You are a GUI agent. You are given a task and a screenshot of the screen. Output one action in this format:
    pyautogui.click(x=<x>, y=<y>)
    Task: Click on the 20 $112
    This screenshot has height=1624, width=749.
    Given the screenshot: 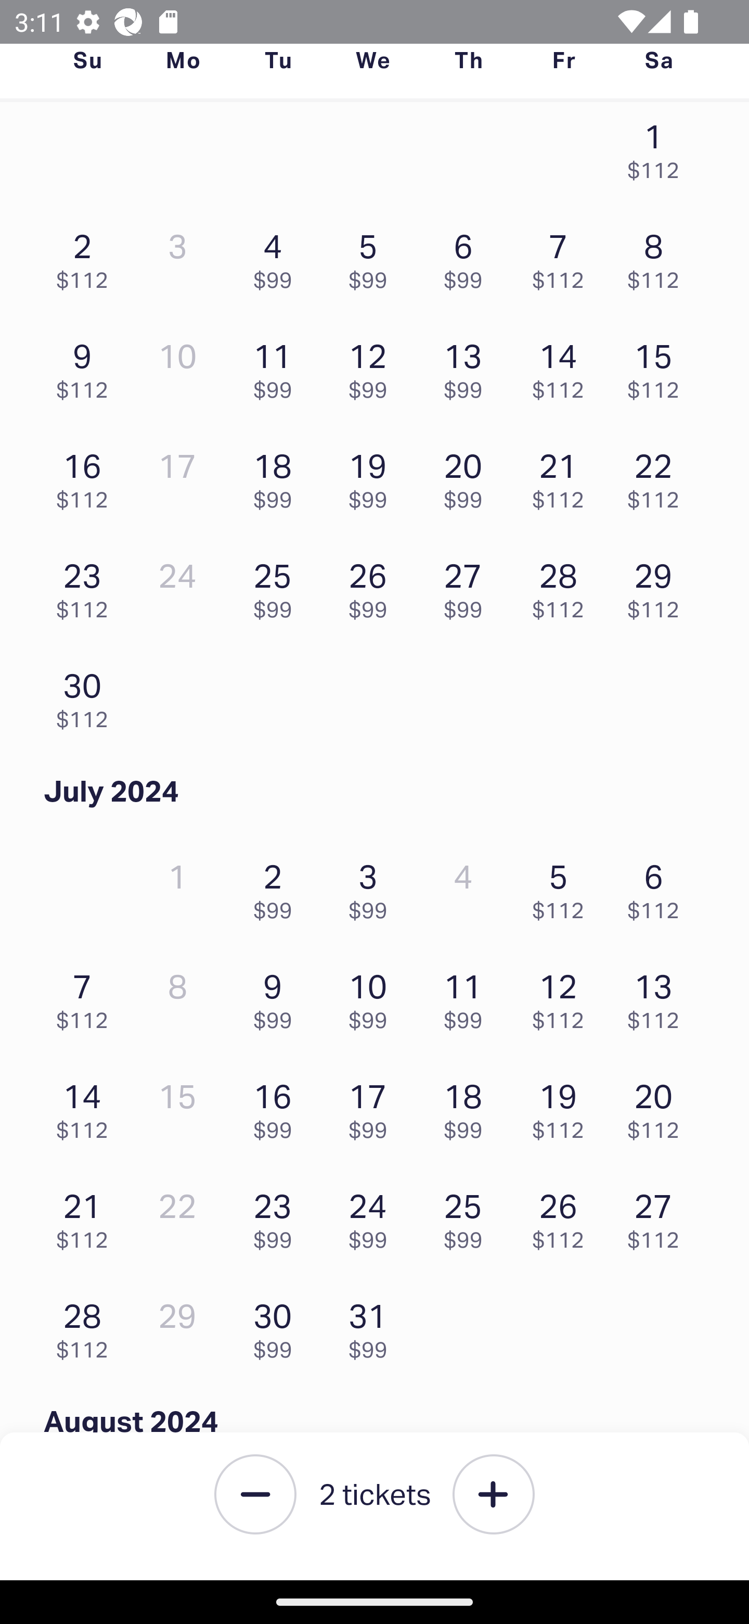 What is the action you would take?
    pyautogui.click(x=658, y=1107)
    